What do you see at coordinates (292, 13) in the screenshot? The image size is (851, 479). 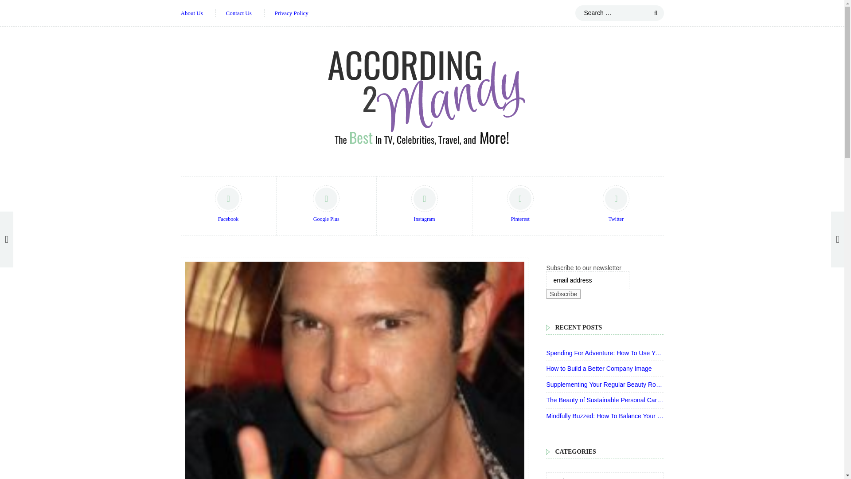 I see `Privacy Policy` at bounding box center [292, 13].